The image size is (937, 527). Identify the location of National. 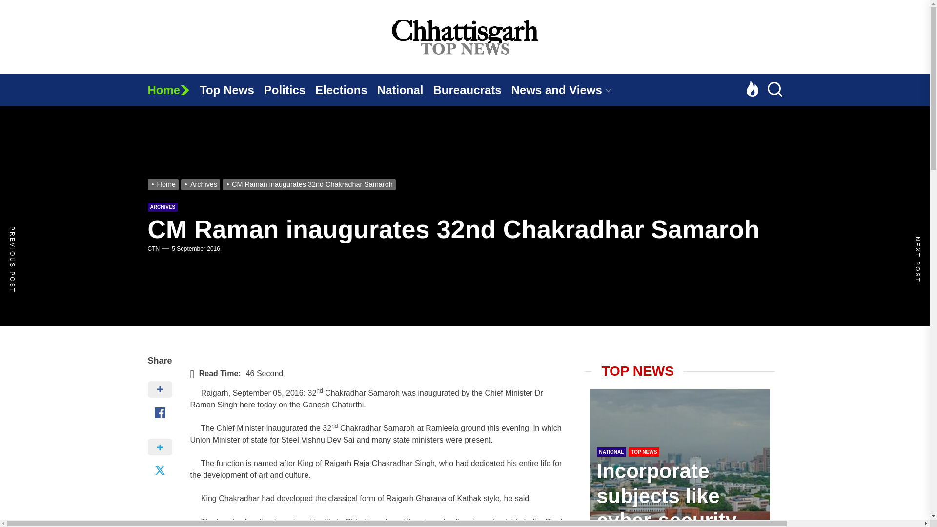
(405, 90).